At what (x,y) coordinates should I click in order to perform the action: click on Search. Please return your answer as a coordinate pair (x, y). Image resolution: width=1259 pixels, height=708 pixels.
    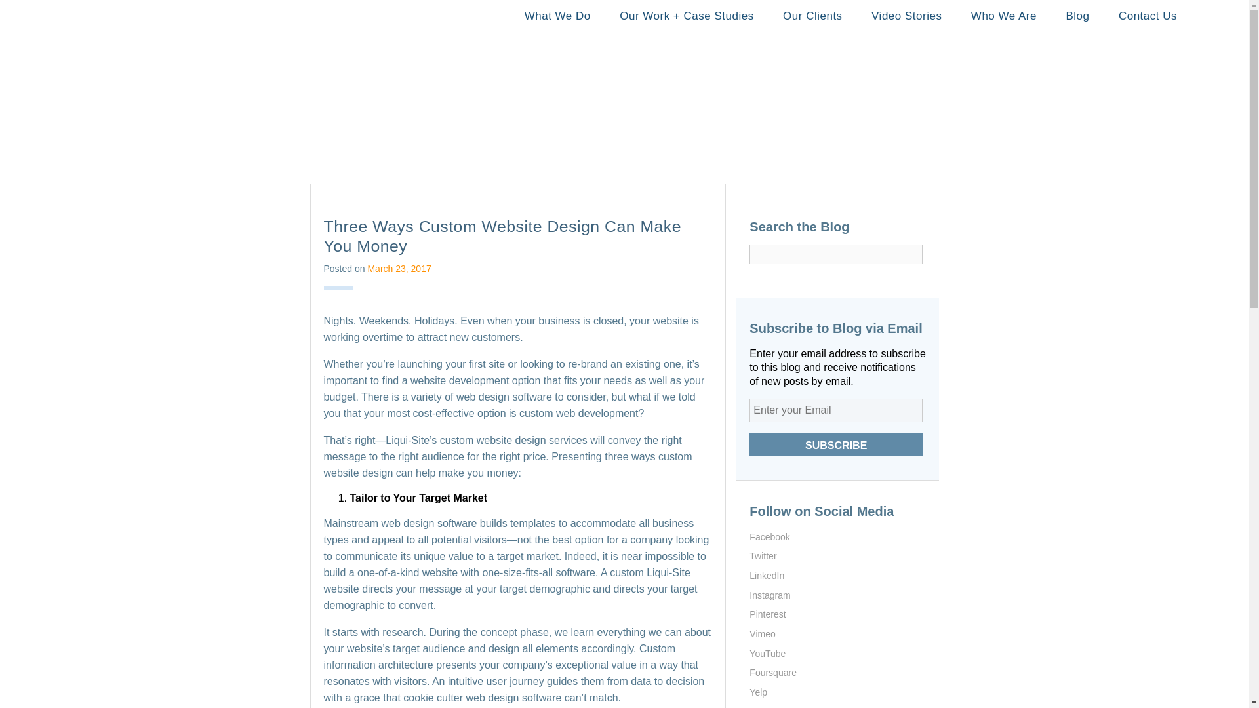
    Looking at the image, I should click on (759, 271).